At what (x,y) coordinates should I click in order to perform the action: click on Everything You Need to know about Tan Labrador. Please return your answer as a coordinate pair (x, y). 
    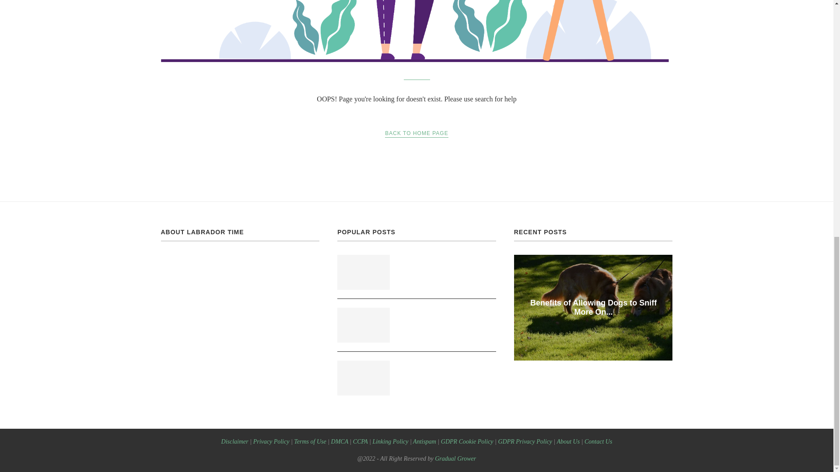
    Looking at the image, I should click on (447, 264).